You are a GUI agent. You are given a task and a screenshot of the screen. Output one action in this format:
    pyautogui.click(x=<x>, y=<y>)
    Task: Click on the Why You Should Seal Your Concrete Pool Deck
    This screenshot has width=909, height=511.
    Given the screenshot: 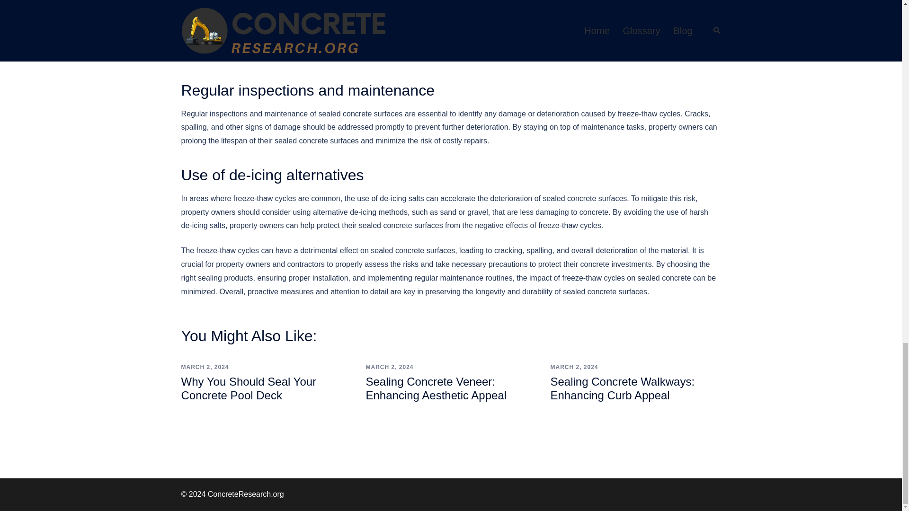 What is the action you would take?
    pyautogui.click(x=249, y=388)
    